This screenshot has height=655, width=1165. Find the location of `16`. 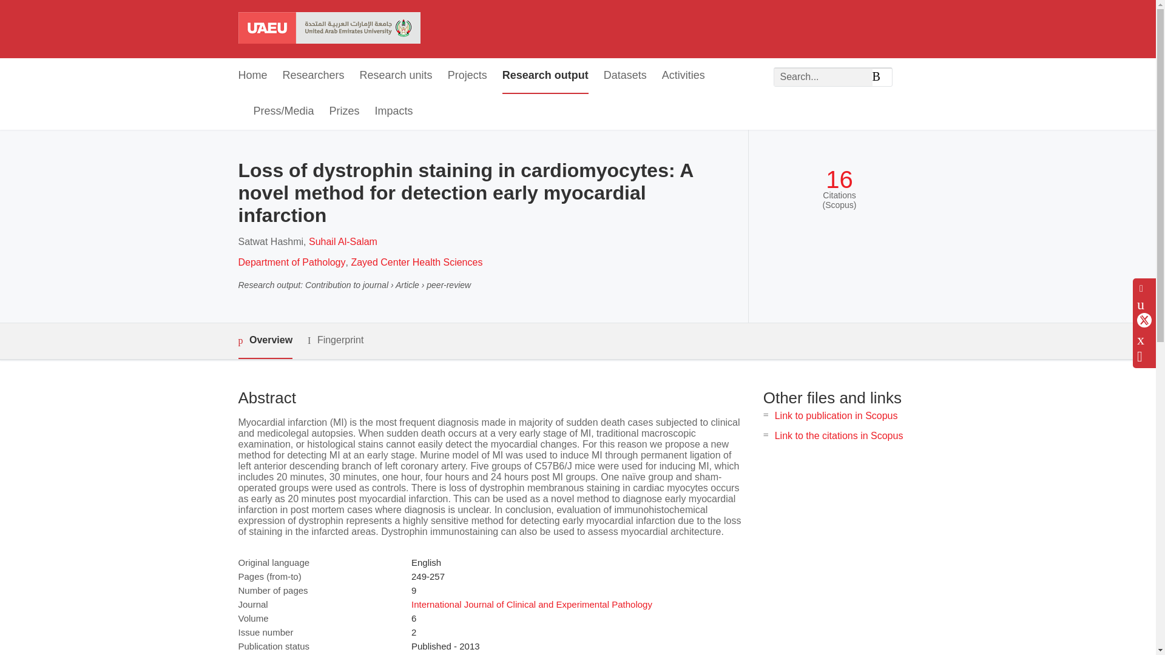

16 is located at coordinates (839, 180).